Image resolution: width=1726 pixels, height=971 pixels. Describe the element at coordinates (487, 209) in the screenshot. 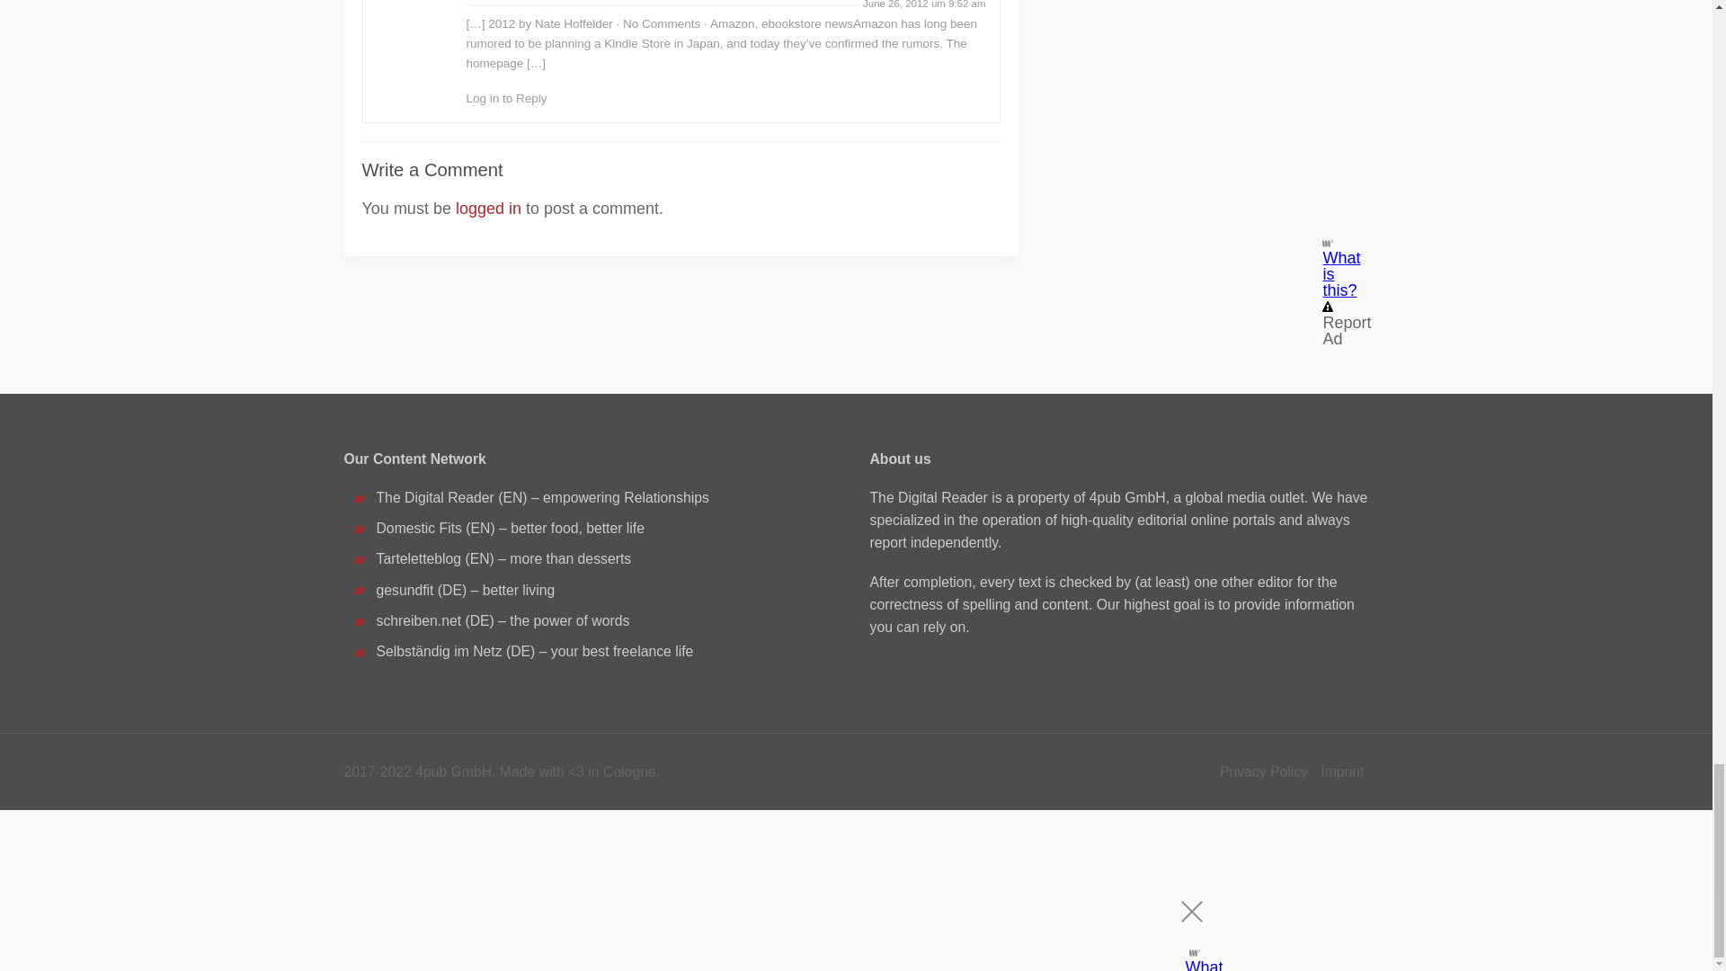

I see `logged in` at that location.